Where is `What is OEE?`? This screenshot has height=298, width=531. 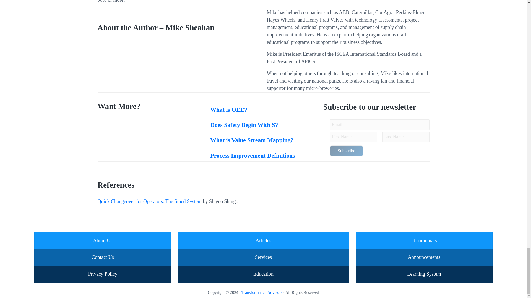 What is OEE? is located at coordinates (228, 110).